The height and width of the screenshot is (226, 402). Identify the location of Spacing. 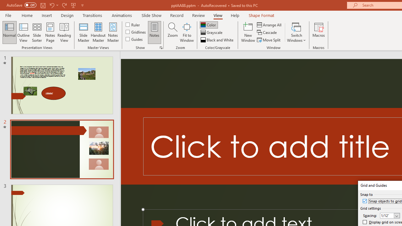
(390, 216).